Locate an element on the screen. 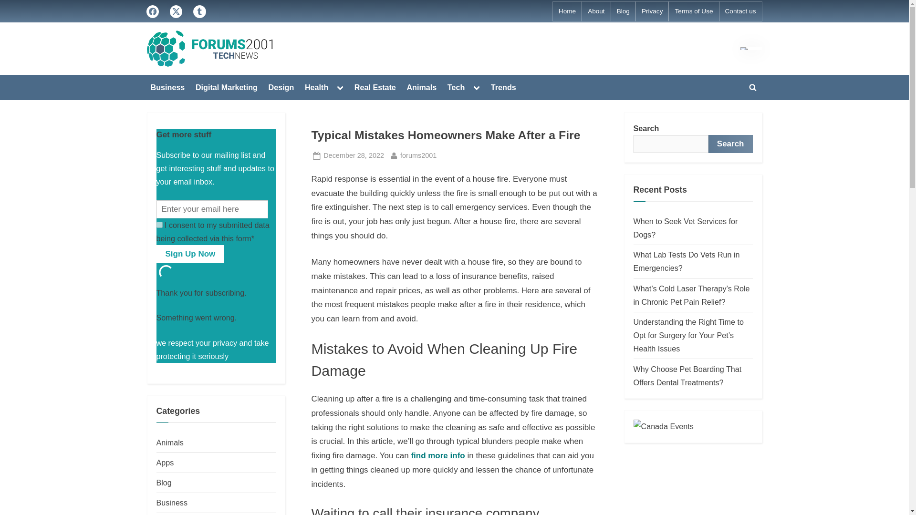 This screenshot has width=916, height=515. Terms of Use is located at coordinates (693, 11).